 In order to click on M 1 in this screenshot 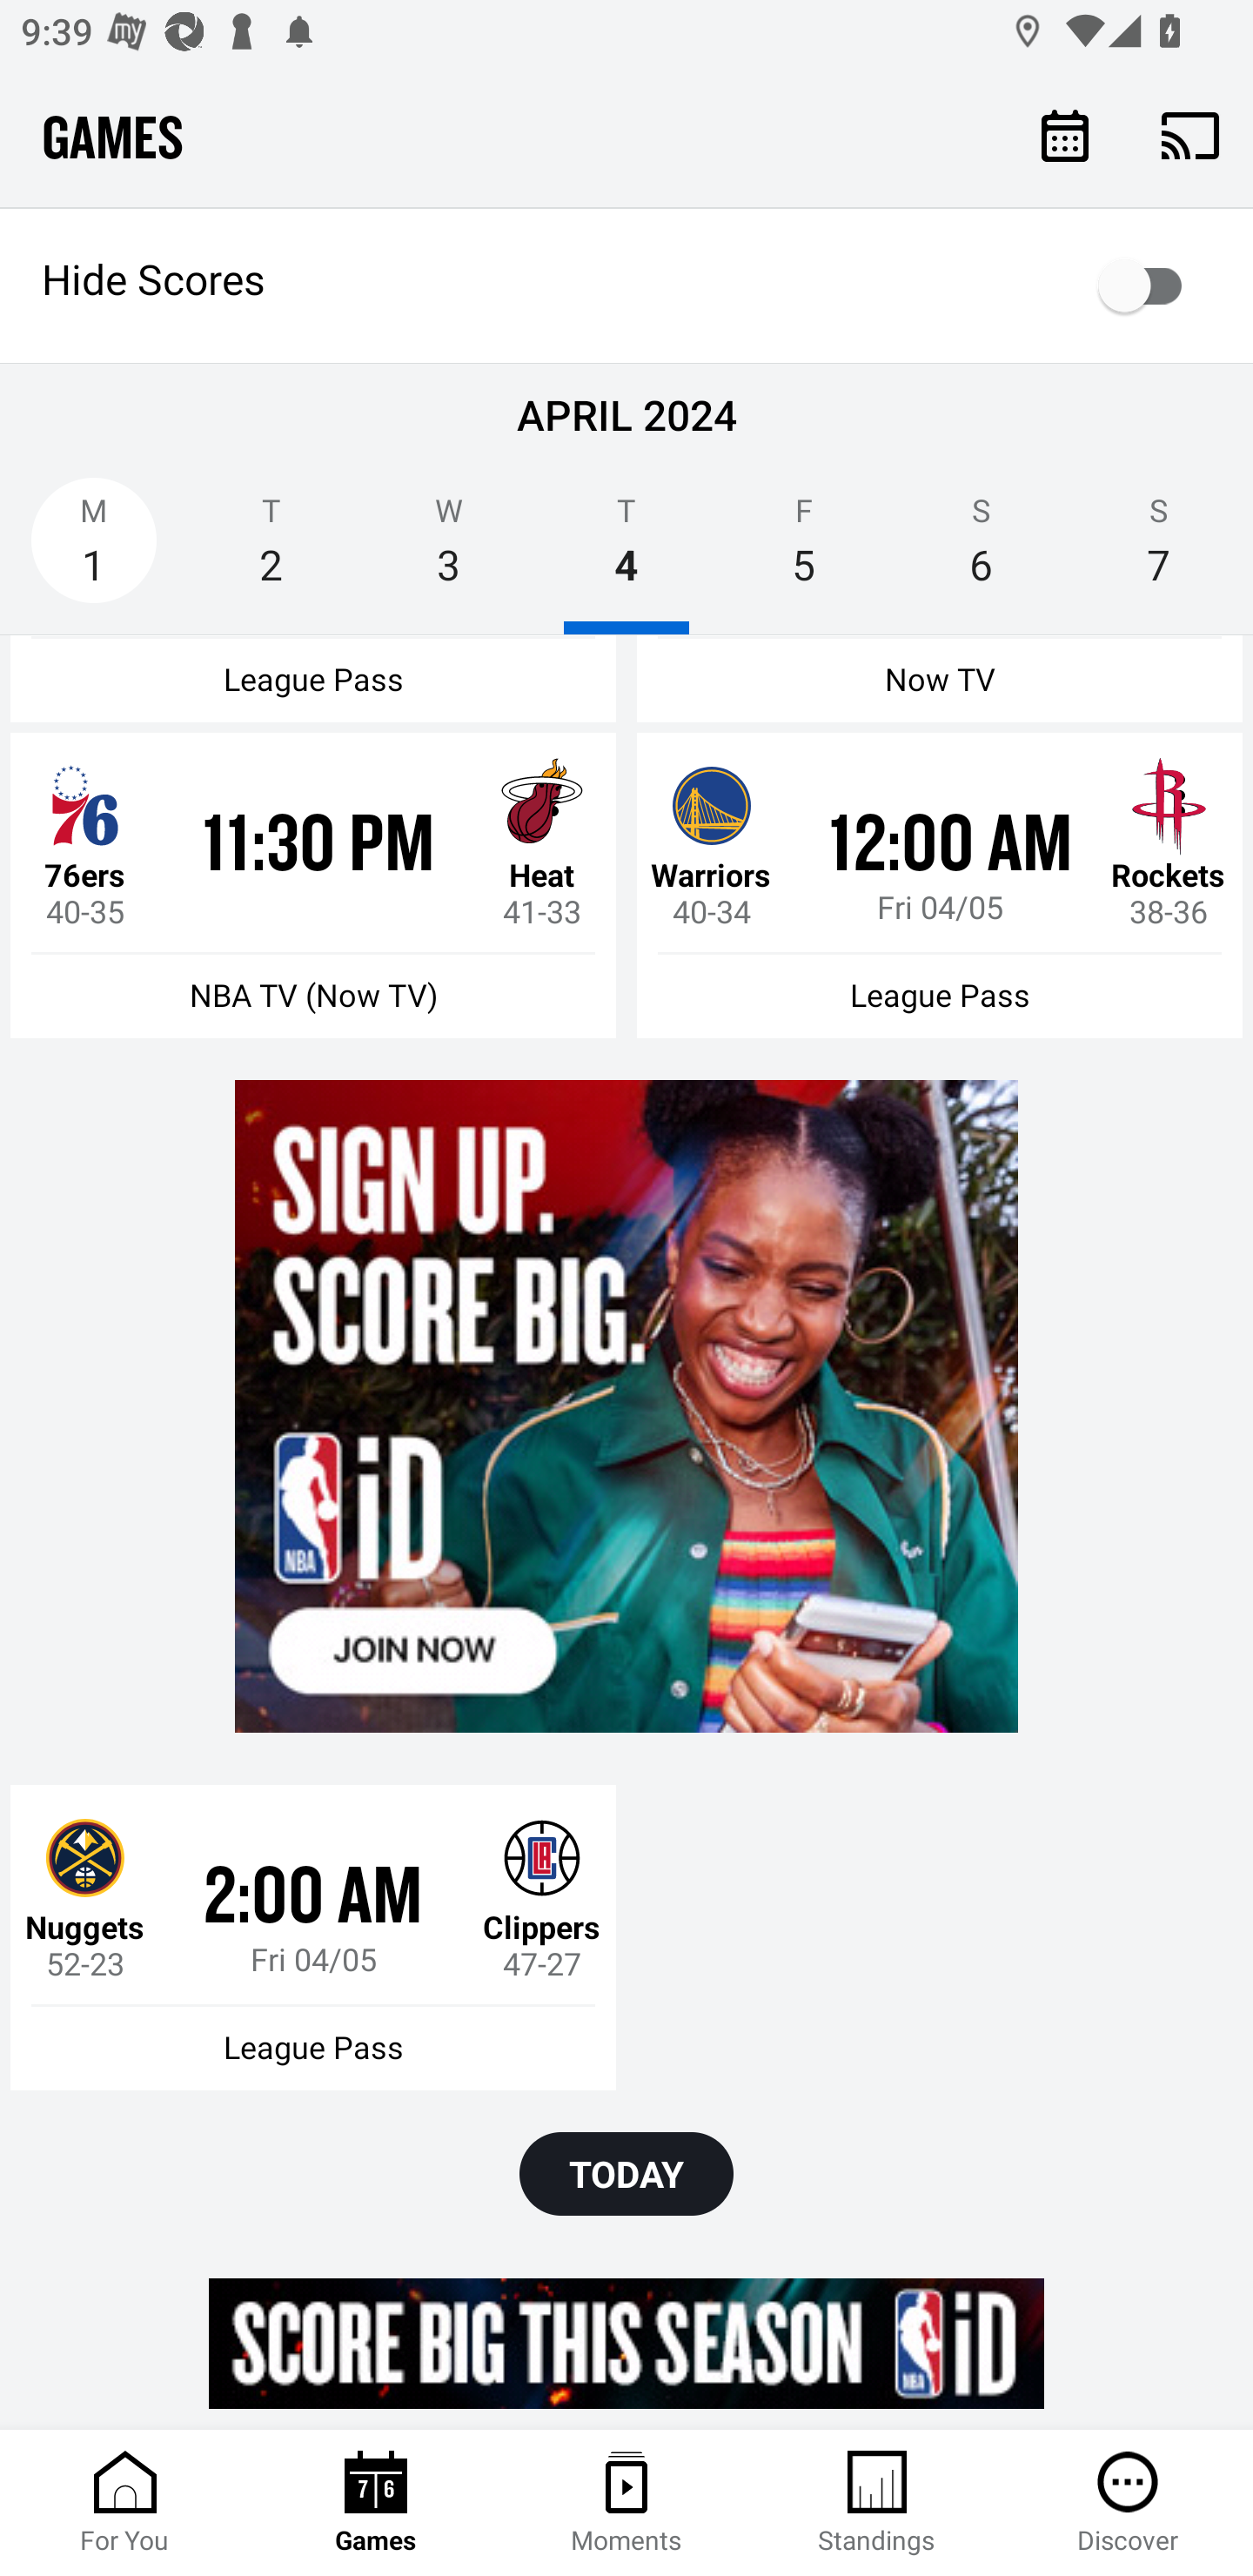, I will do `click(94, 550)`.